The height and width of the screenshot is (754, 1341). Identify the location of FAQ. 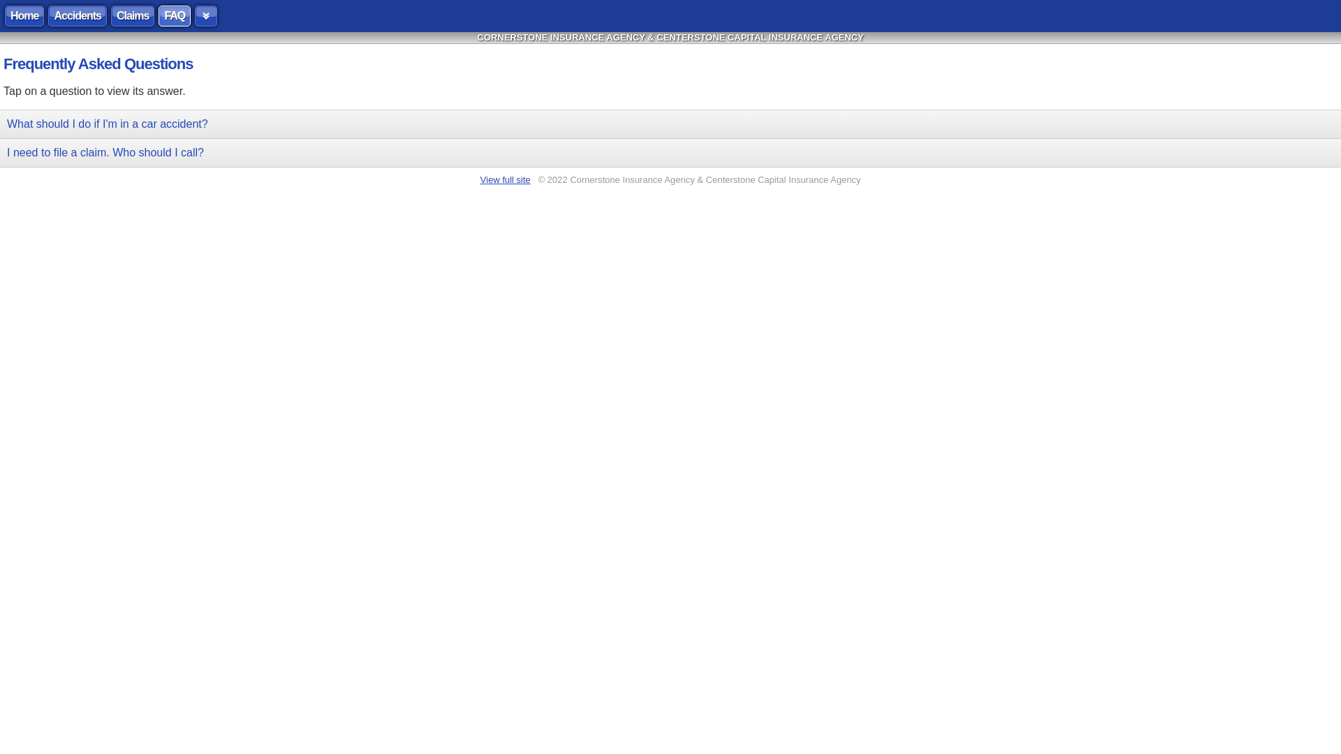
(175, 16).